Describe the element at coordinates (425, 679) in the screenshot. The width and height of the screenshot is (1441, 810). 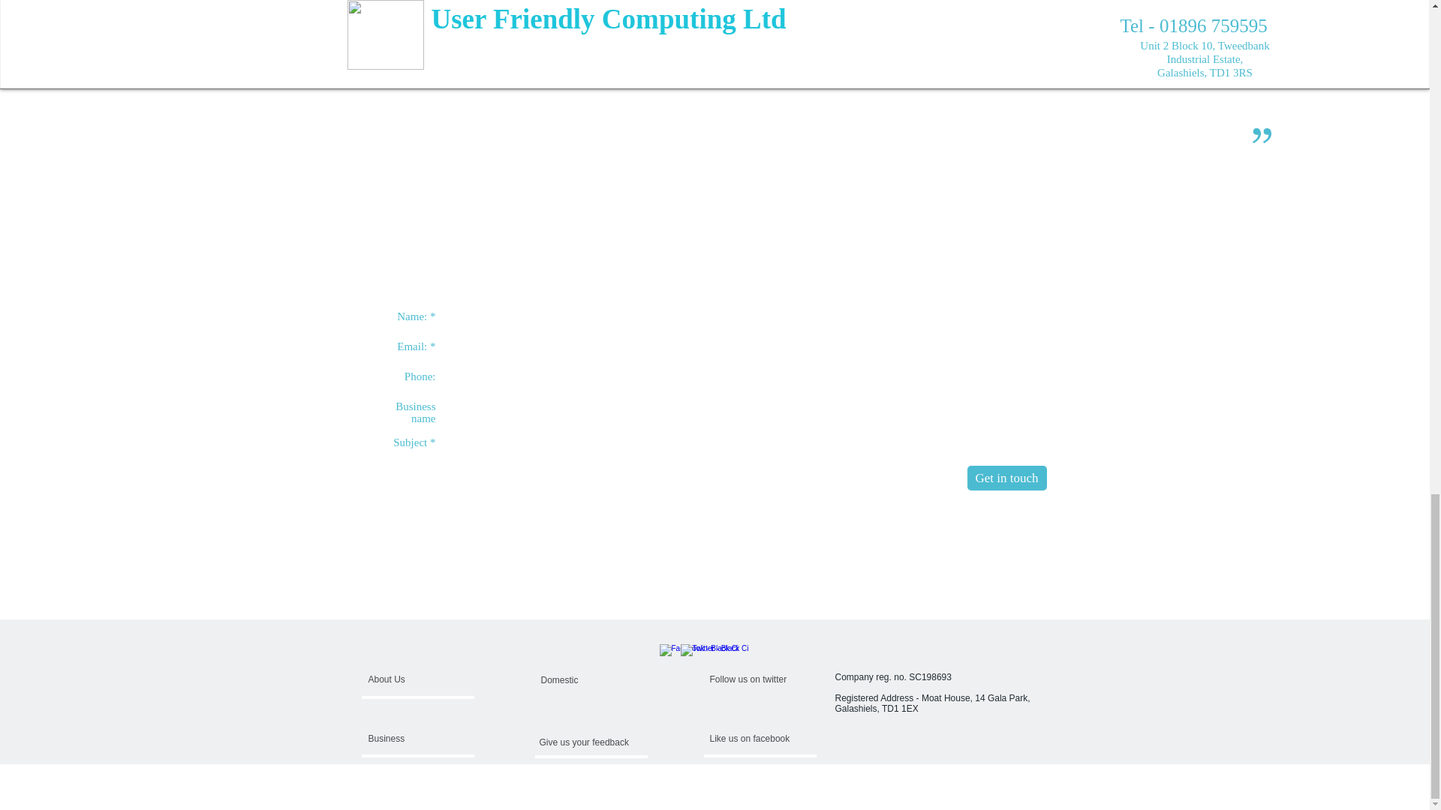
I see `About Us` at that location.